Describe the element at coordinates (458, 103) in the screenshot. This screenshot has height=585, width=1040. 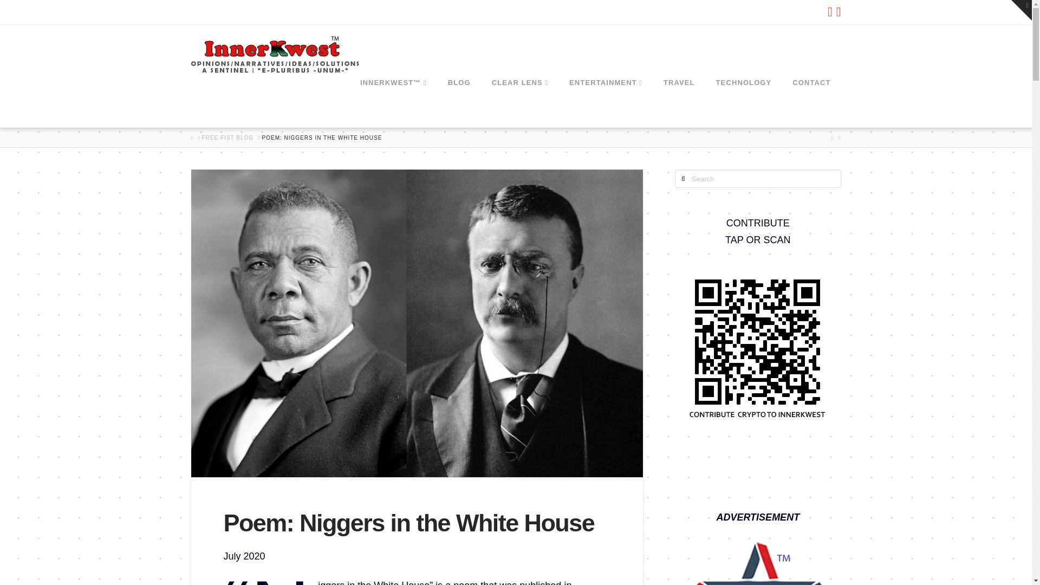
I see `BLOG` at that location.